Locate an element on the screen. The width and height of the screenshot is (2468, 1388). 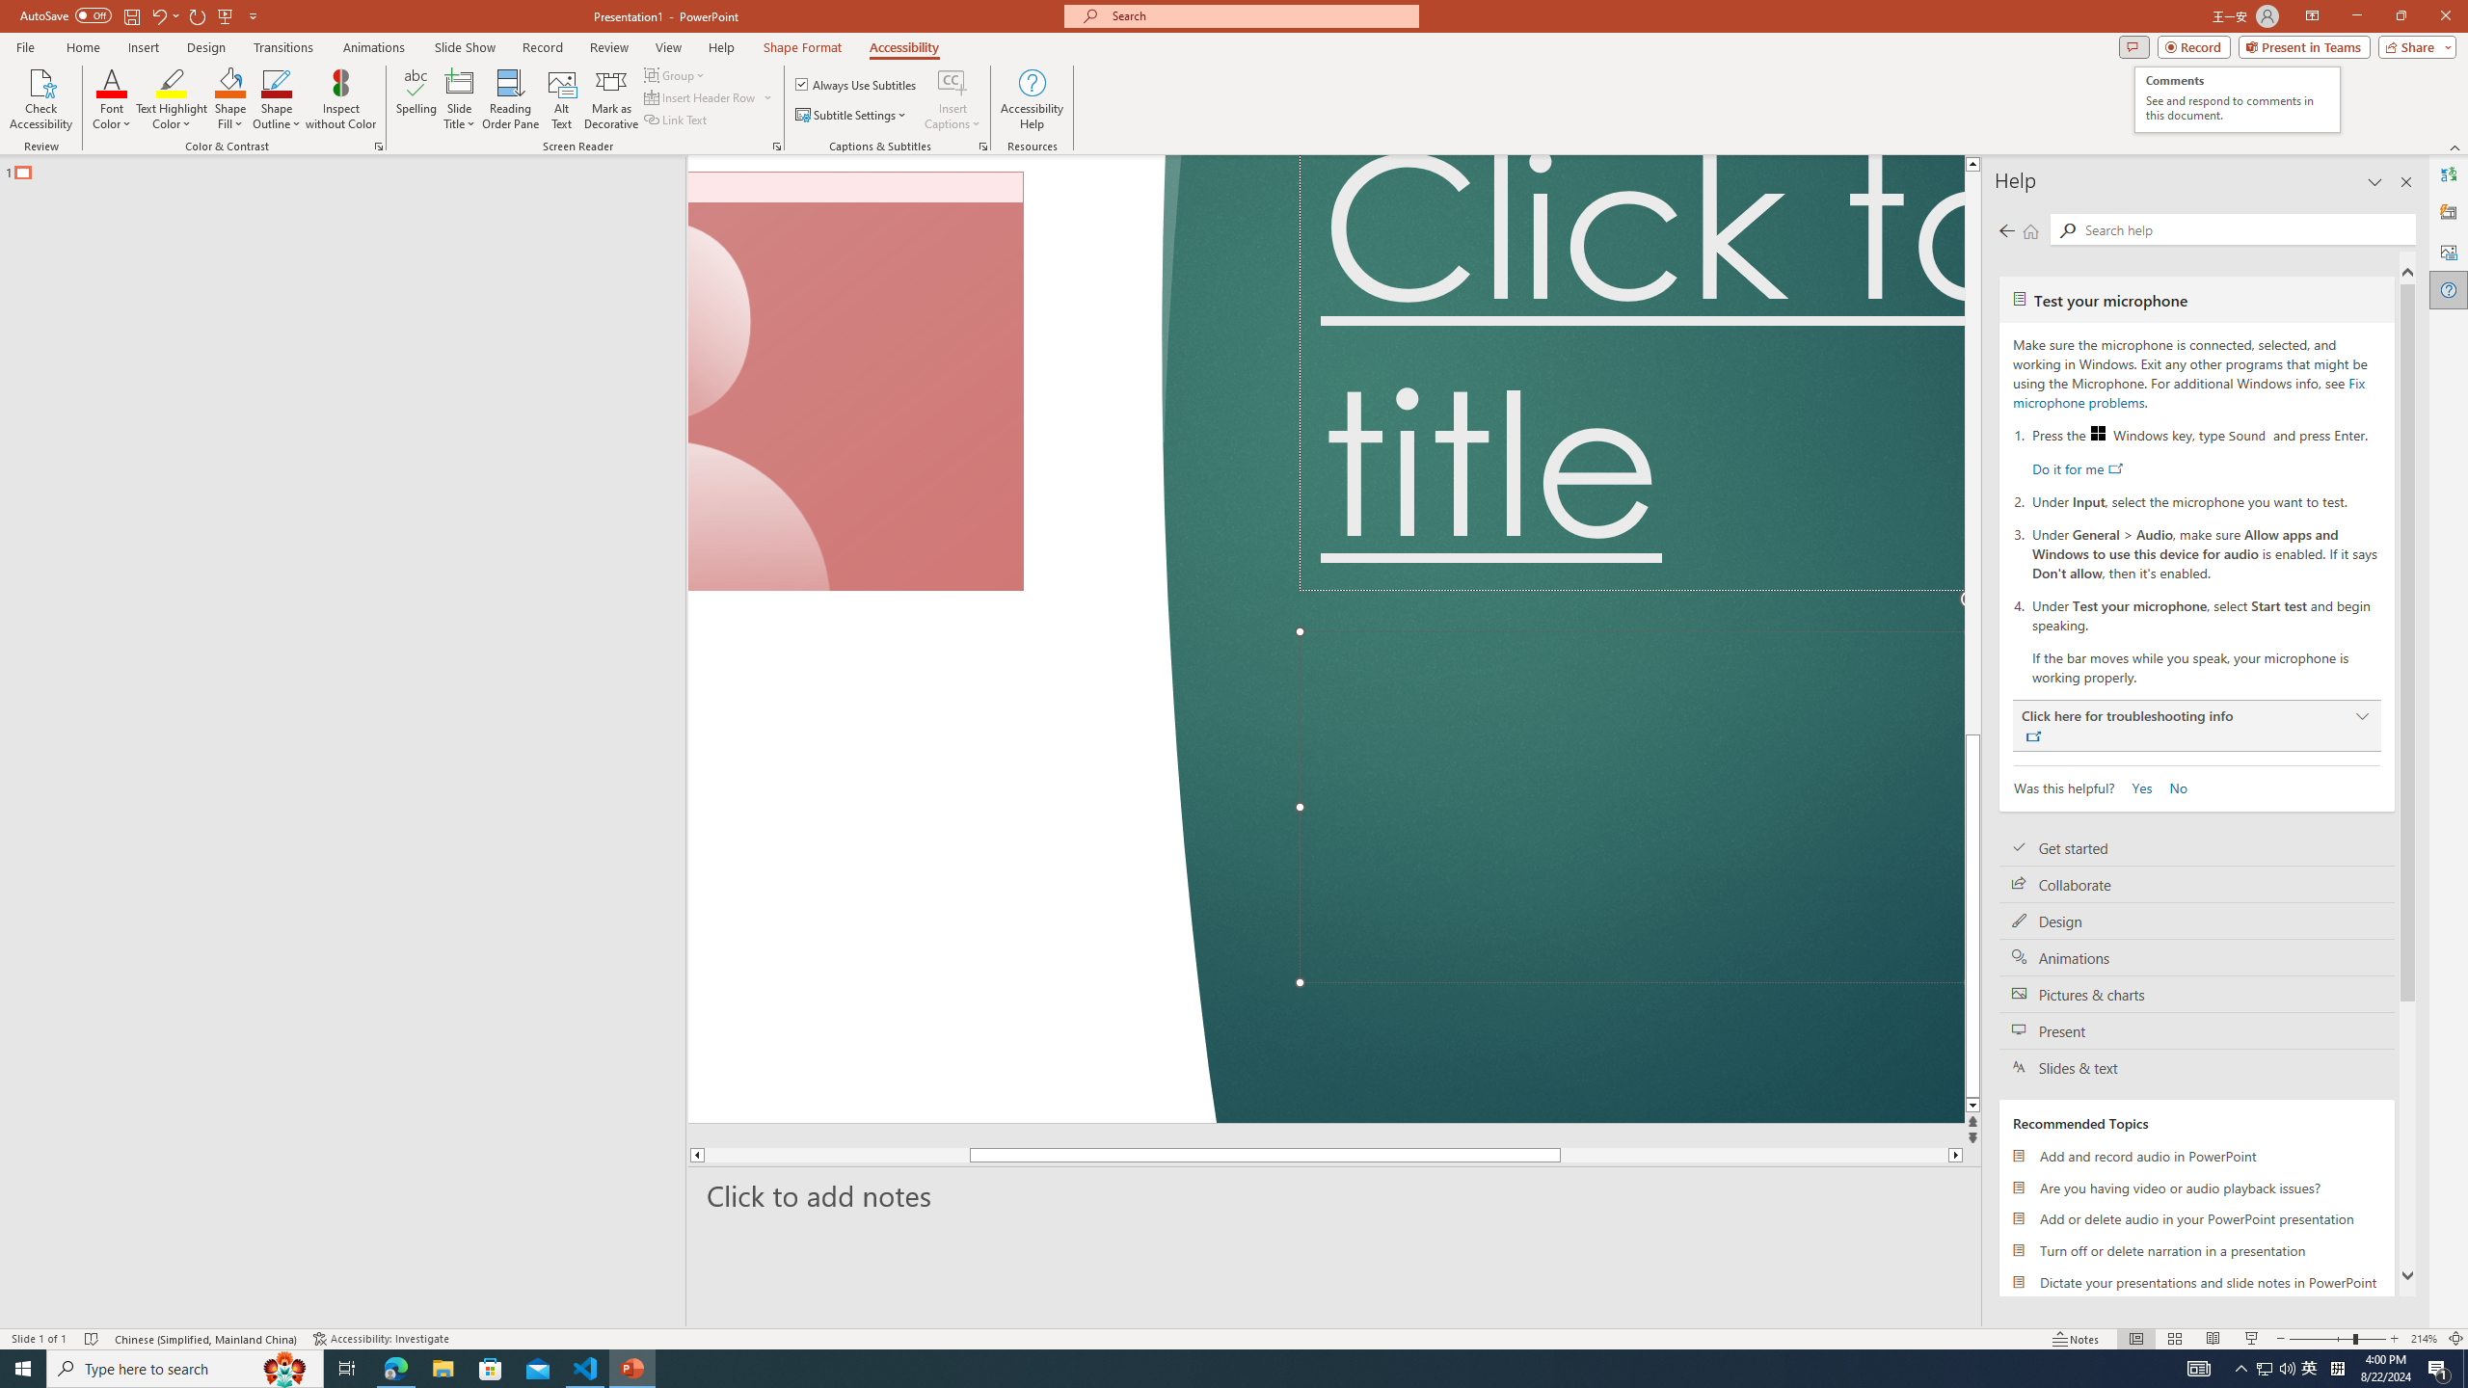
Are you having video or audio playback issues? is located at coordinates (2196, 1188).